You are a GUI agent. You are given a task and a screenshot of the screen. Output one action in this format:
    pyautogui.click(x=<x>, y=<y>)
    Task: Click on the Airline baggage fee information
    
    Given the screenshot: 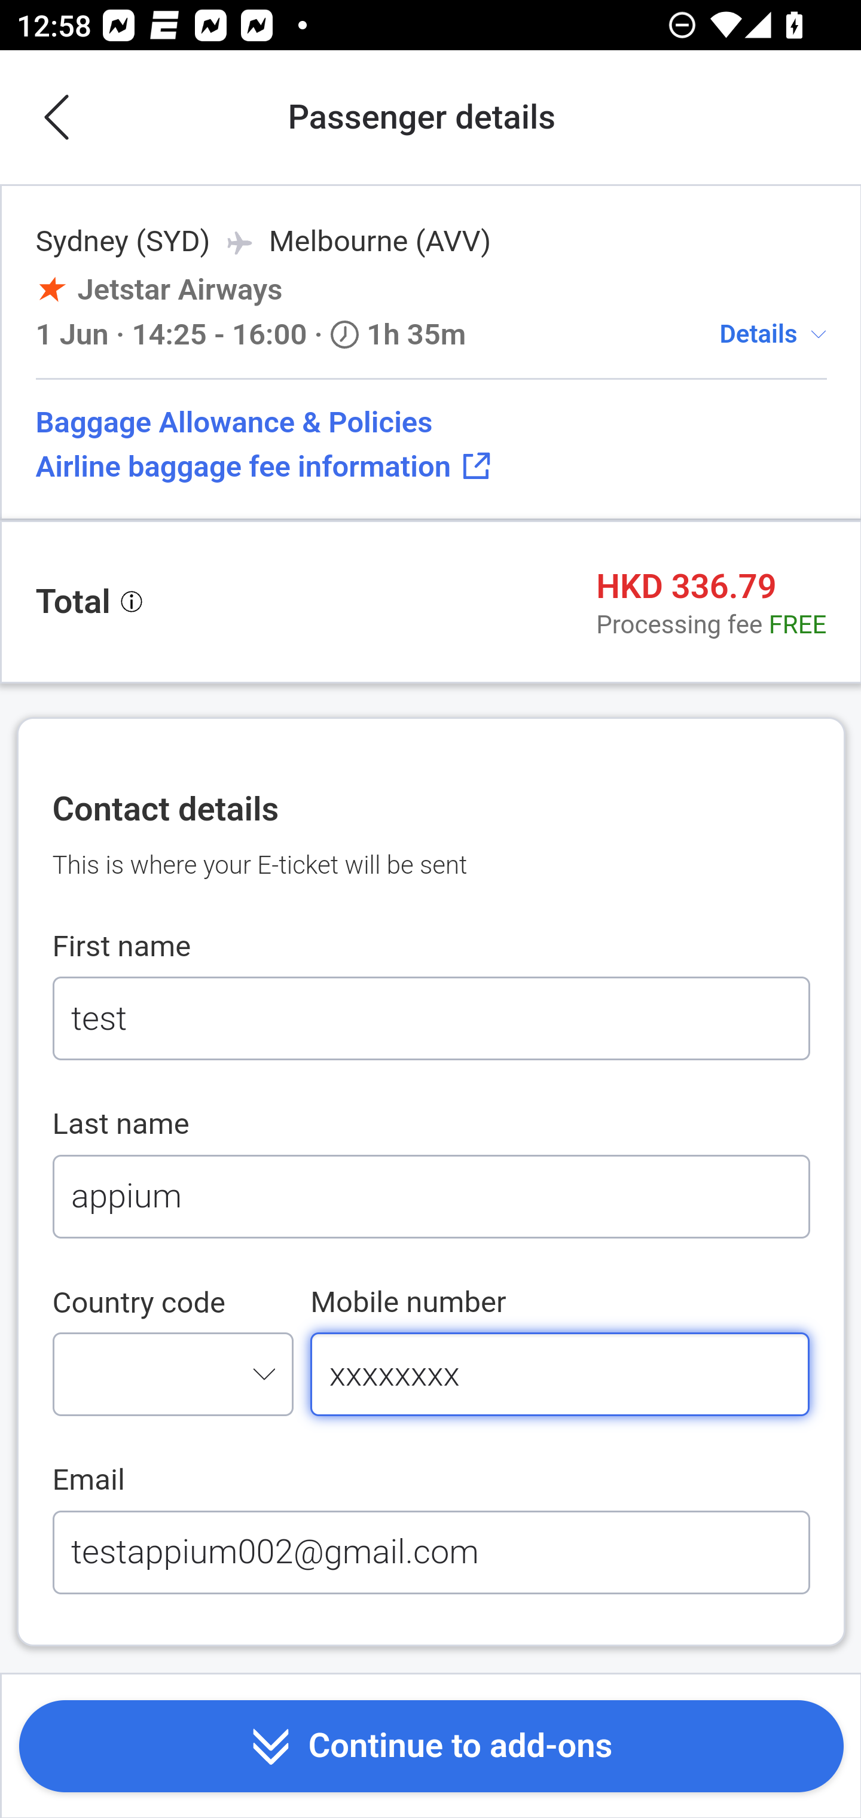 What is the action you would take?
    pyautogui.click(x=430, y=466)
    